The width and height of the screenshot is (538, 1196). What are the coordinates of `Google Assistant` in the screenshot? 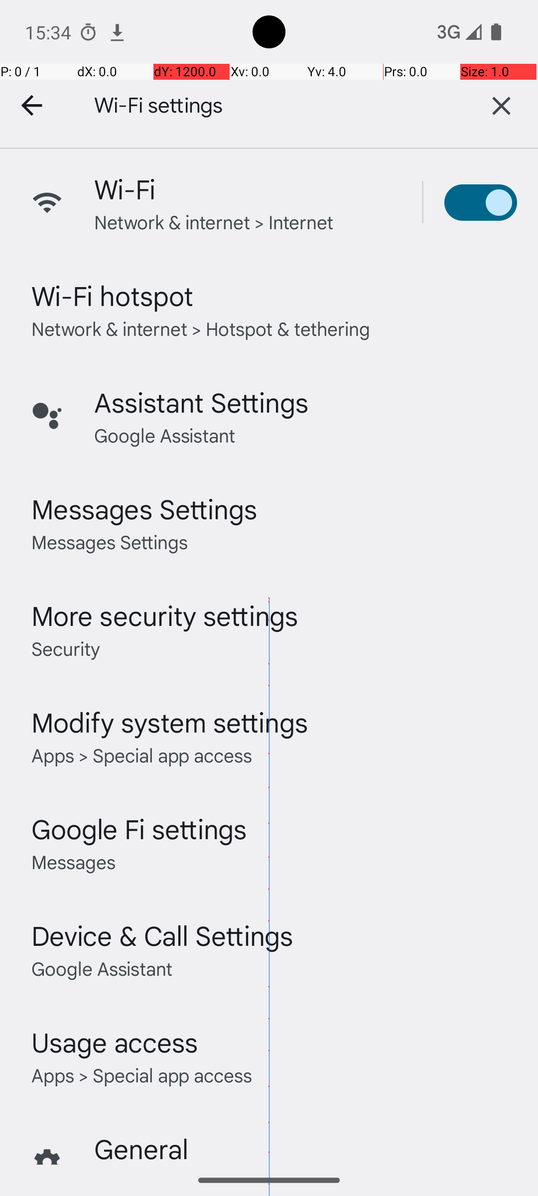 It's located at (164, 435).